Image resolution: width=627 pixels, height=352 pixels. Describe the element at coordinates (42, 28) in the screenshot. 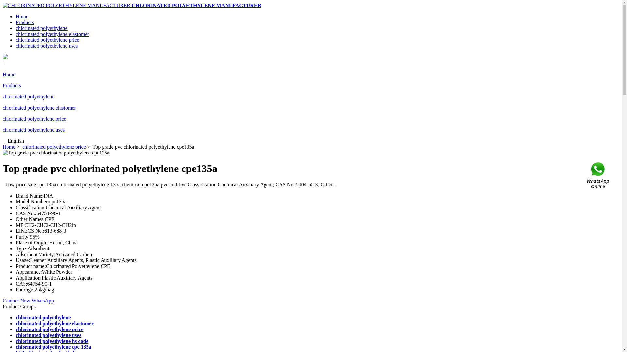

I see `chlorinated polyethylene` at that location.